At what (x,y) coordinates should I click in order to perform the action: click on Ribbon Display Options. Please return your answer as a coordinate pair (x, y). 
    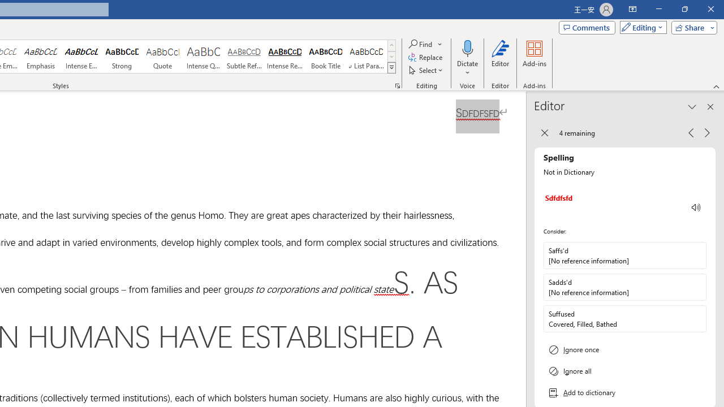
    Looking at the image, I should click on (632, 9).